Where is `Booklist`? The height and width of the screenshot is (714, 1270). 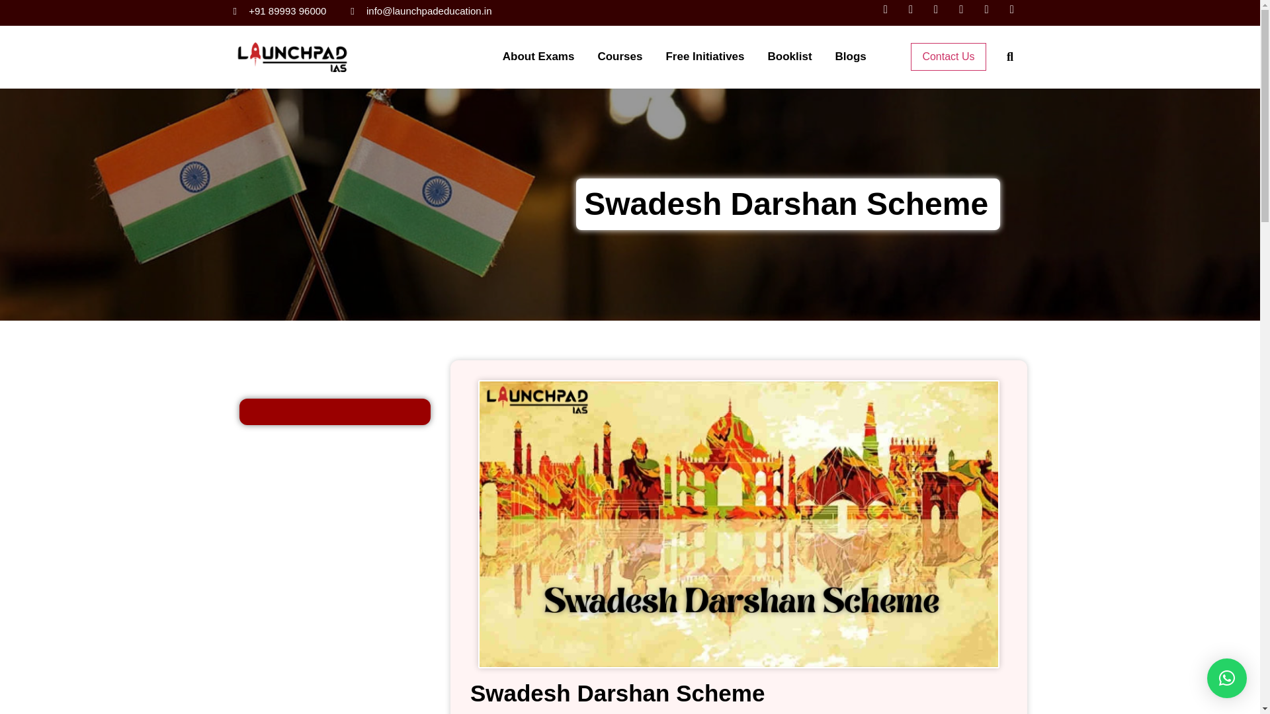 Booklist is located at coordinates (790, 57).